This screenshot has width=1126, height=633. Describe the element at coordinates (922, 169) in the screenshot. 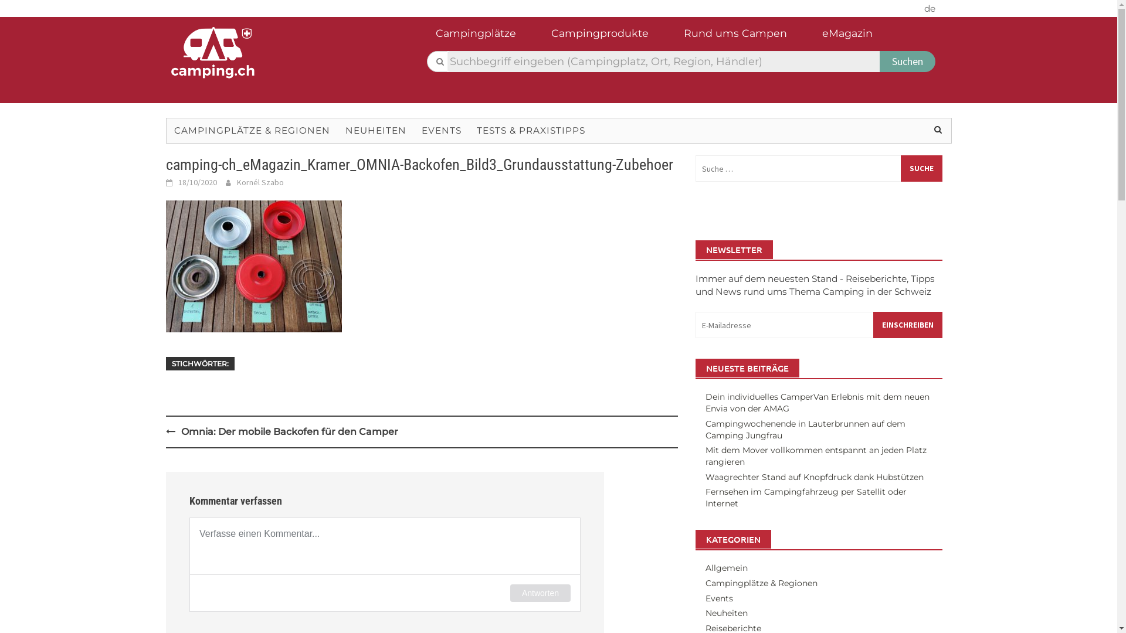

I see `Suche` at that location.